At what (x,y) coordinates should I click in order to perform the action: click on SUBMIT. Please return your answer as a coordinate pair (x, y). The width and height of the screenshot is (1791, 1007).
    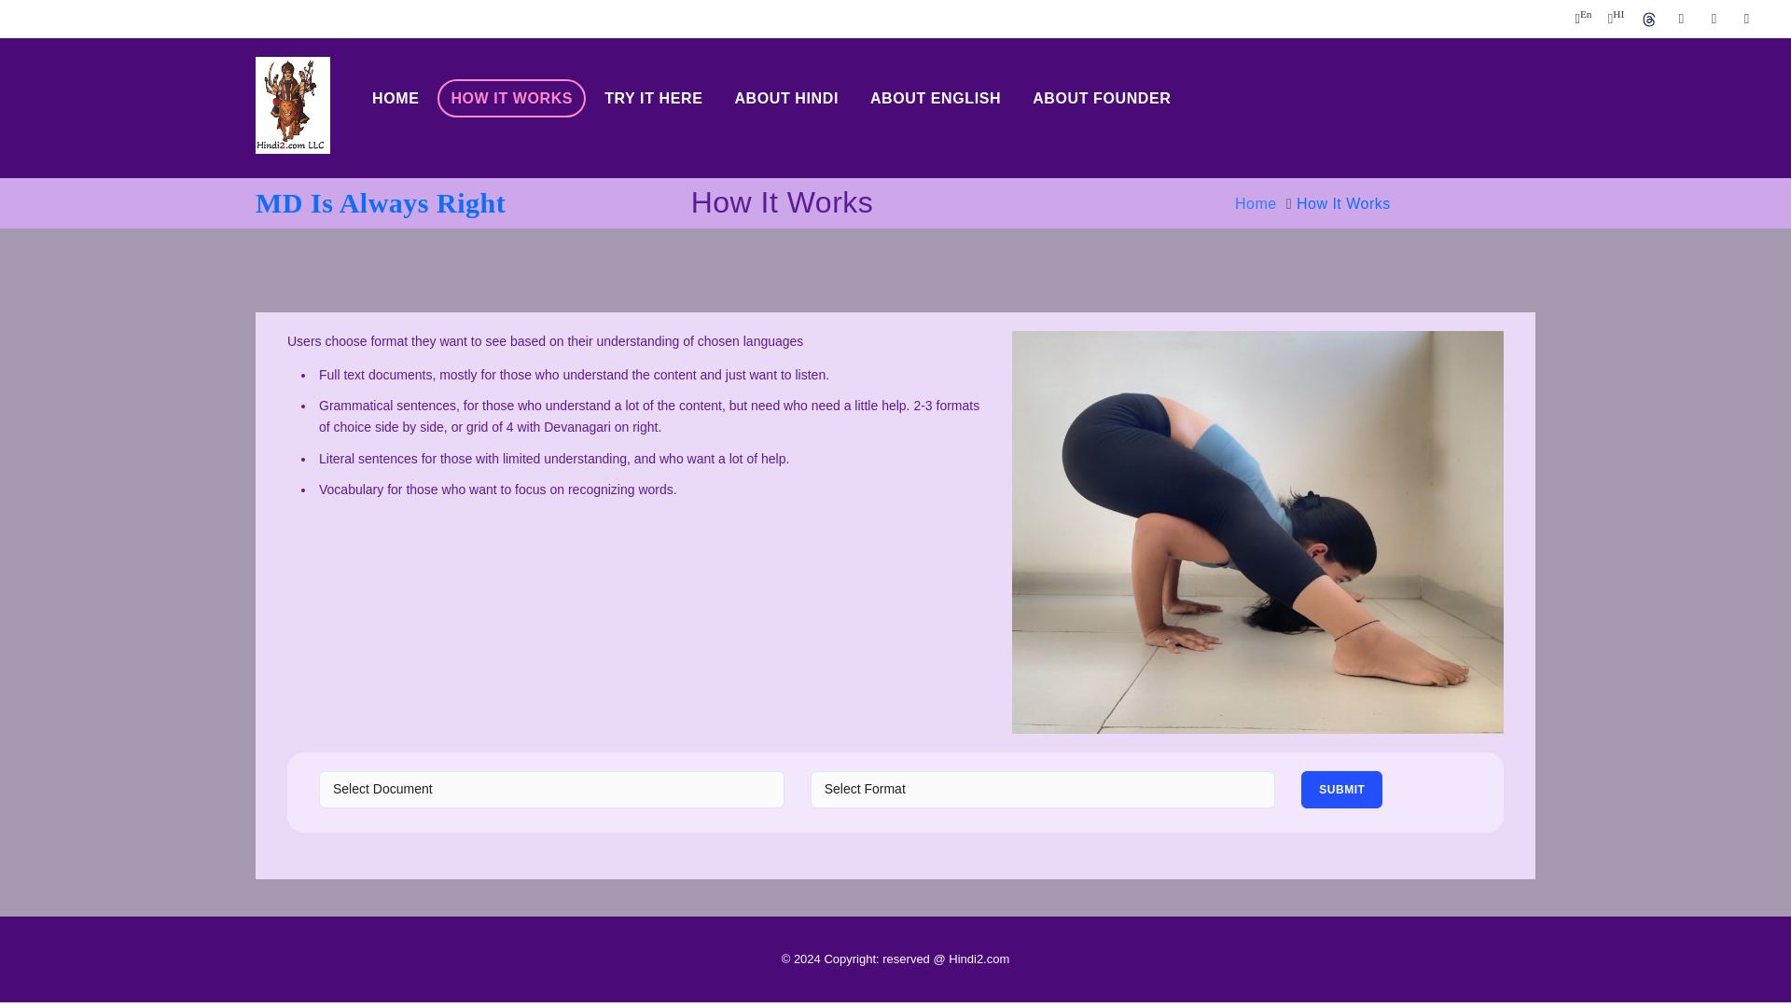
    Looking at the image, I should click on (1341, 790).